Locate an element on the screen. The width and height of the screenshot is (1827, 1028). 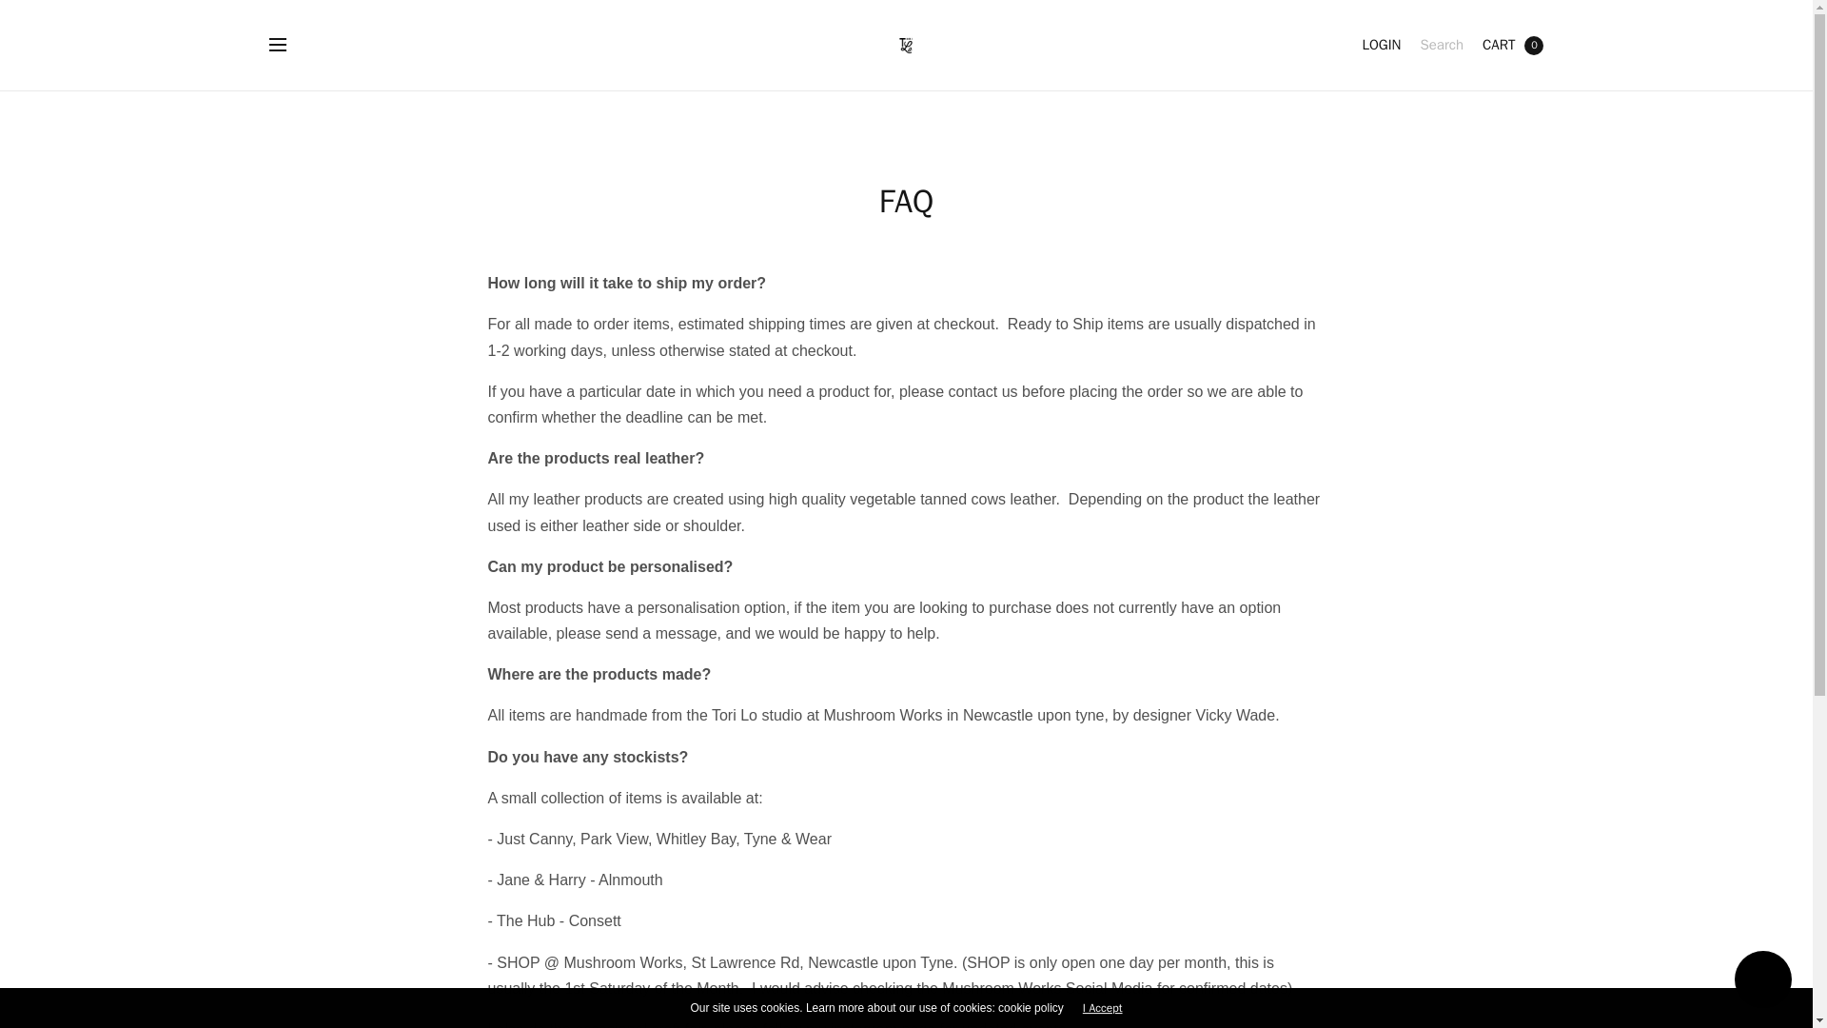
Toggle Mobile Menu is located at coordinates (289, 46).